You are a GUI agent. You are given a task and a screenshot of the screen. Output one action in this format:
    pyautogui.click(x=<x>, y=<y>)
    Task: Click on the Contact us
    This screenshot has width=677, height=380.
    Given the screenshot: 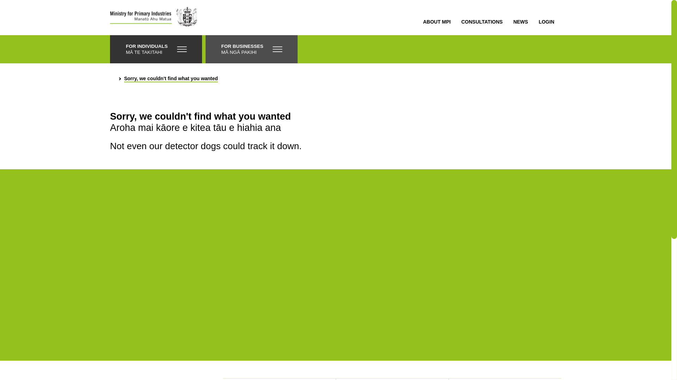 What is the action you would take?
    pyautogui.click(x=392, y=379)
    